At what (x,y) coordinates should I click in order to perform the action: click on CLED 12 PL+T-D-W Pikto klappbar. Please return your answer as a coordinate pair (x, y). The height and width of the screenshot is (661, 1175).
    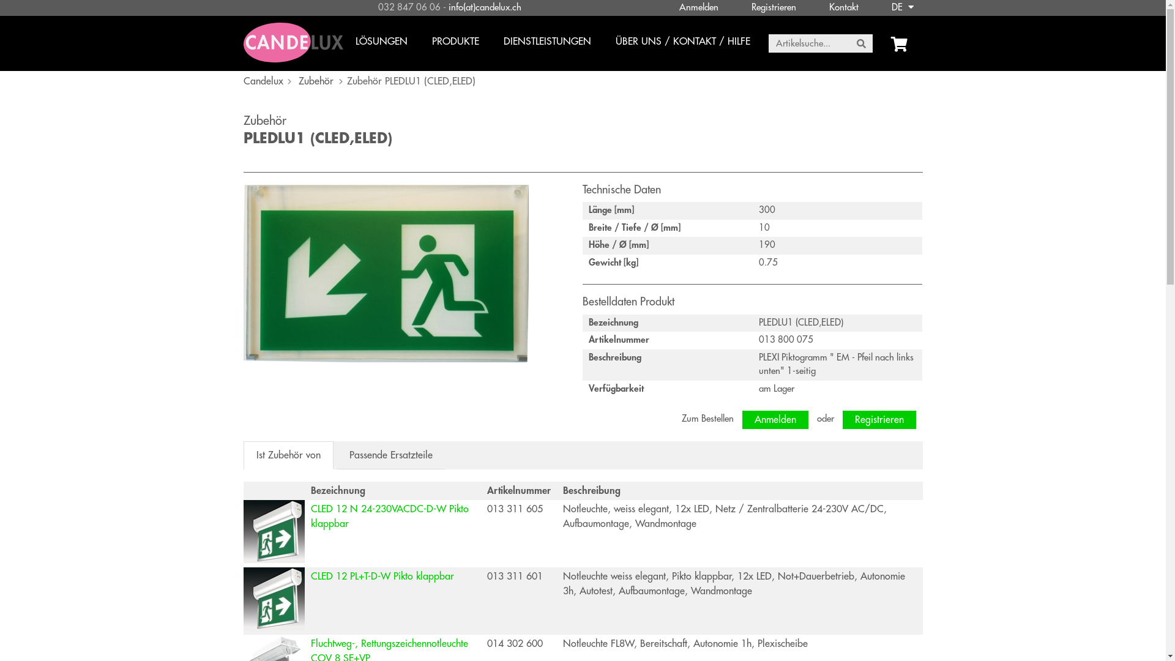
    Looking at the image, I should click on (382, 577).